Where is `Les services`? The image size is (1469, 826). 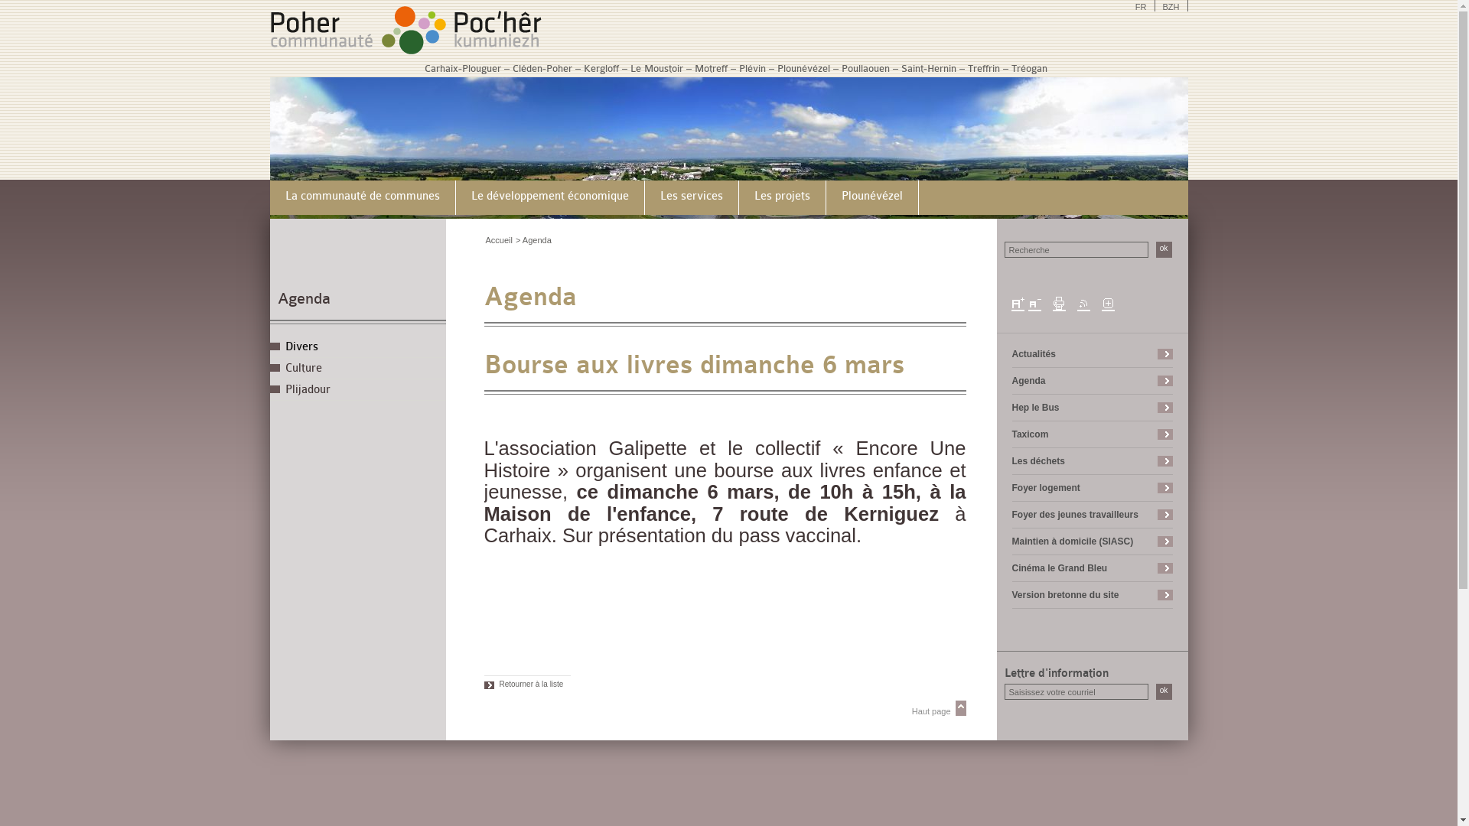 Les services is located at coordinates (691, 200).